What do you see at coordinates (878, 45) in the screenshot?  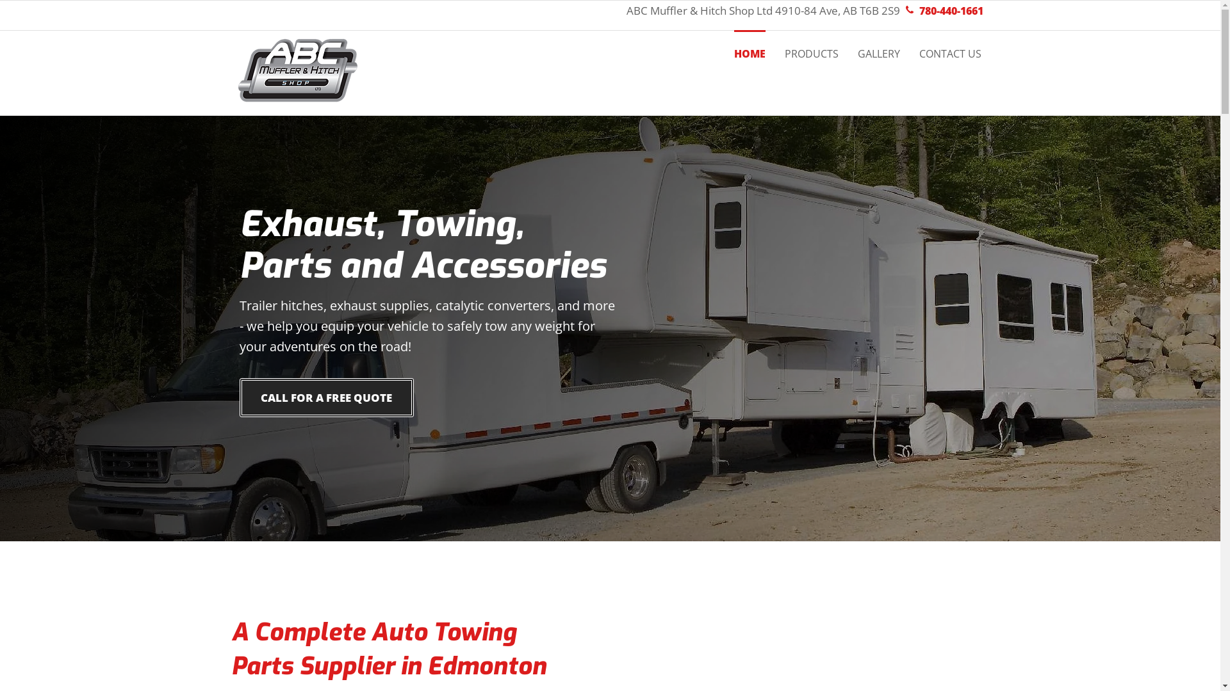 I see `GALLERY` at bounding box center [878, 45].